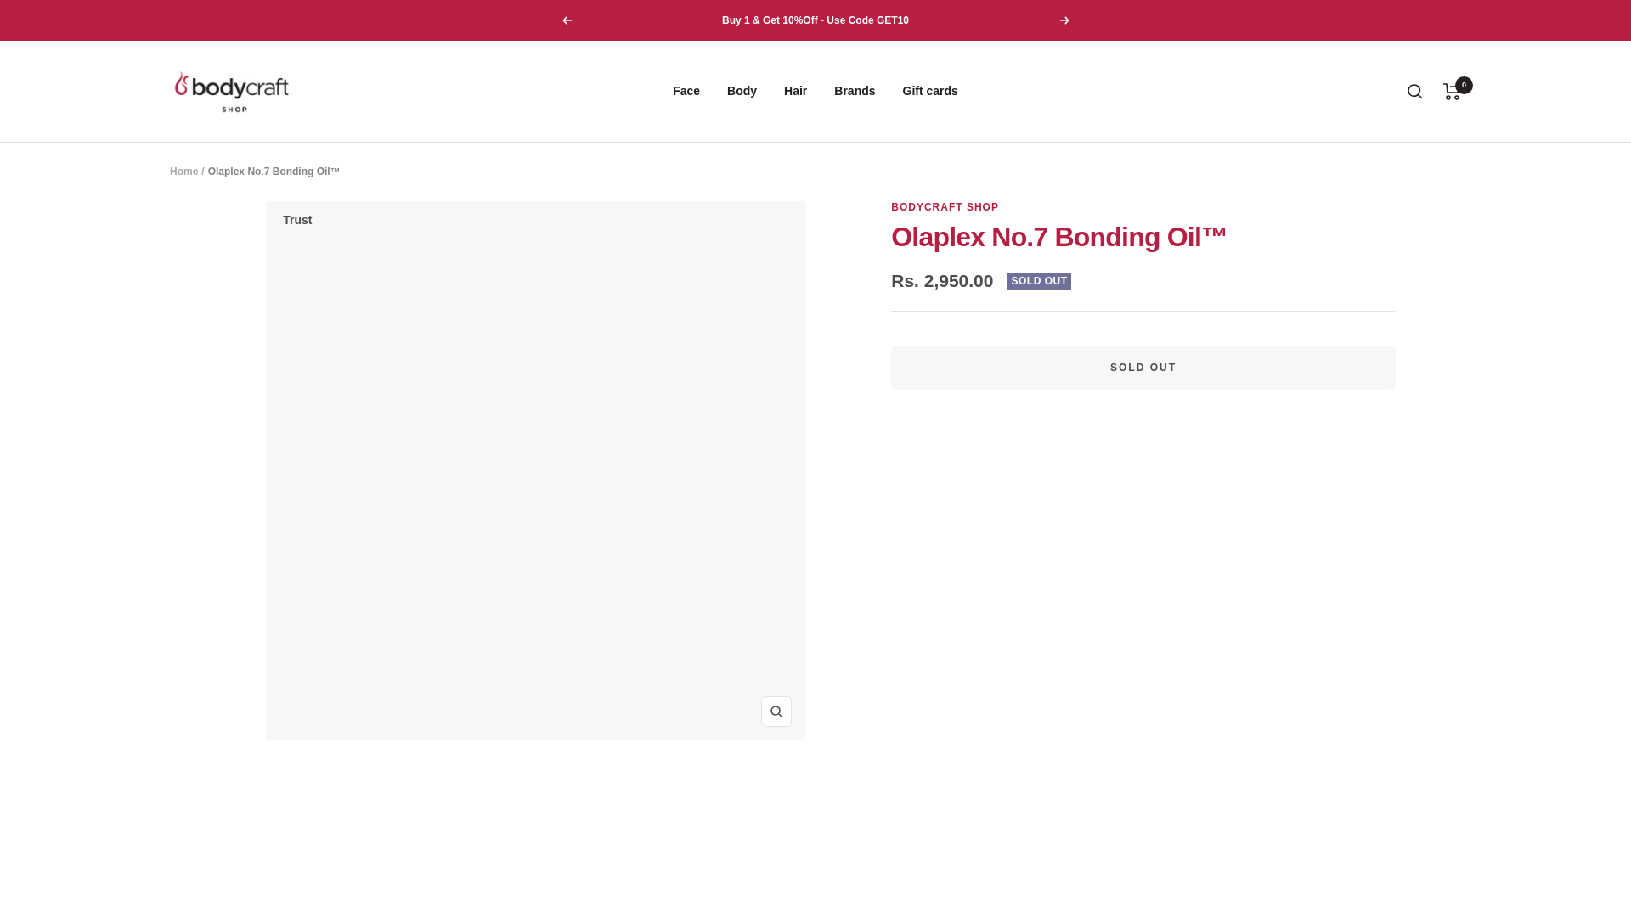  I want to click on Gift cards, so click(931, 90).